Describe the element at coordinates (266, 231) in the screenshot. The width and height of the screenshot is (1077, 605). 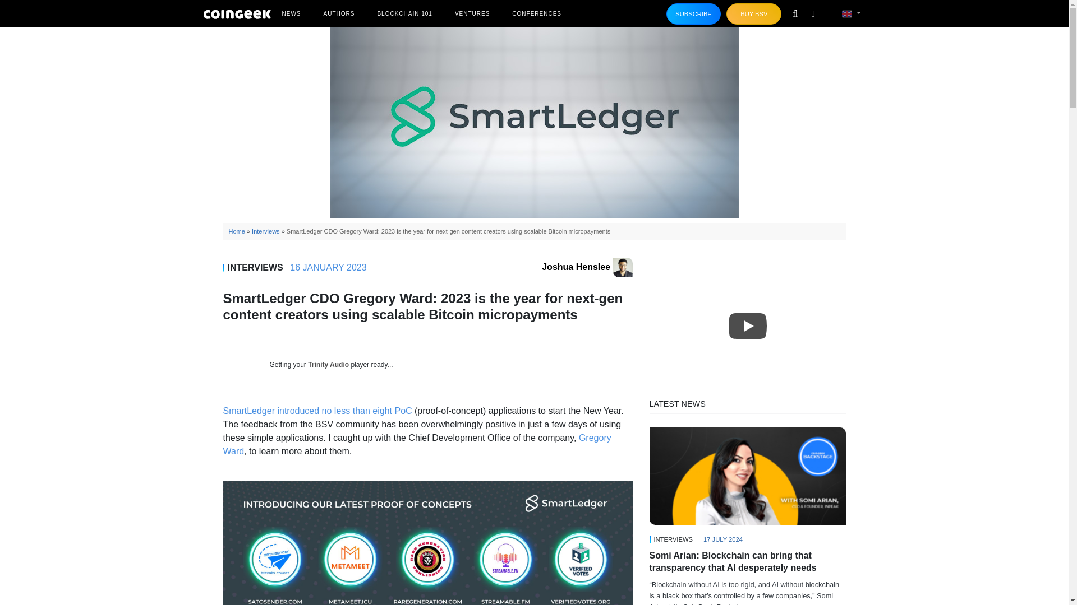
I see `Interviews` at that location.